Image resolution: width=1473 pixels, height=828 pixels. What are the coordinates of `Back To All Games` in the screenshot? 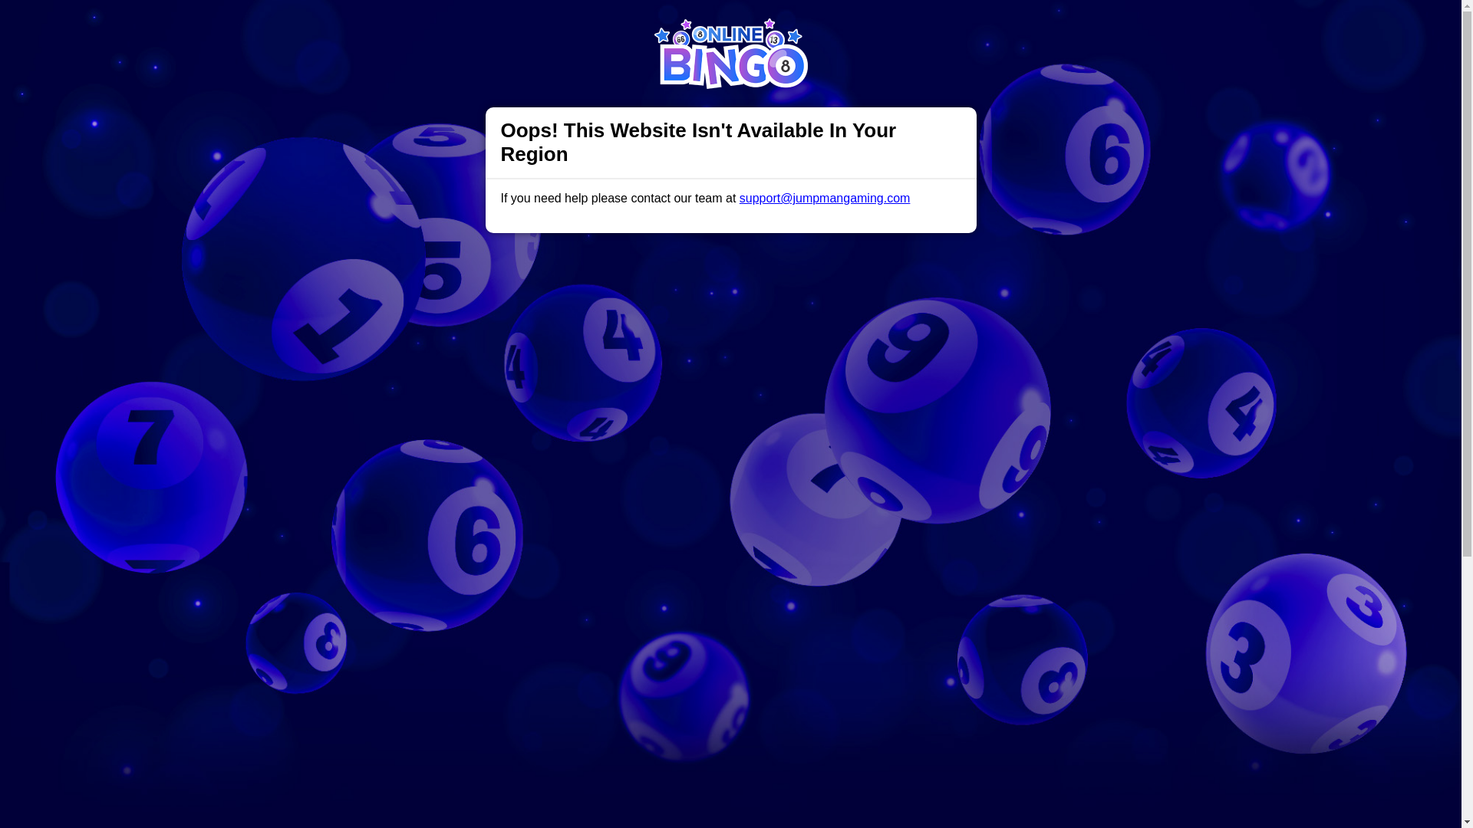 It's located at (730, 792).